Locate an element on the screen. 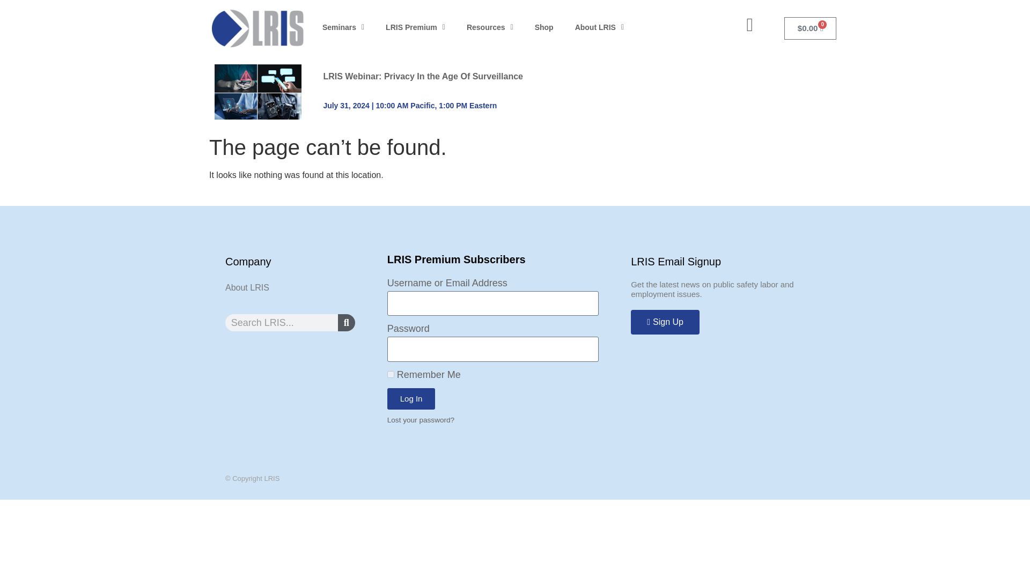  About LRIS is located at coordinates (571, 27).